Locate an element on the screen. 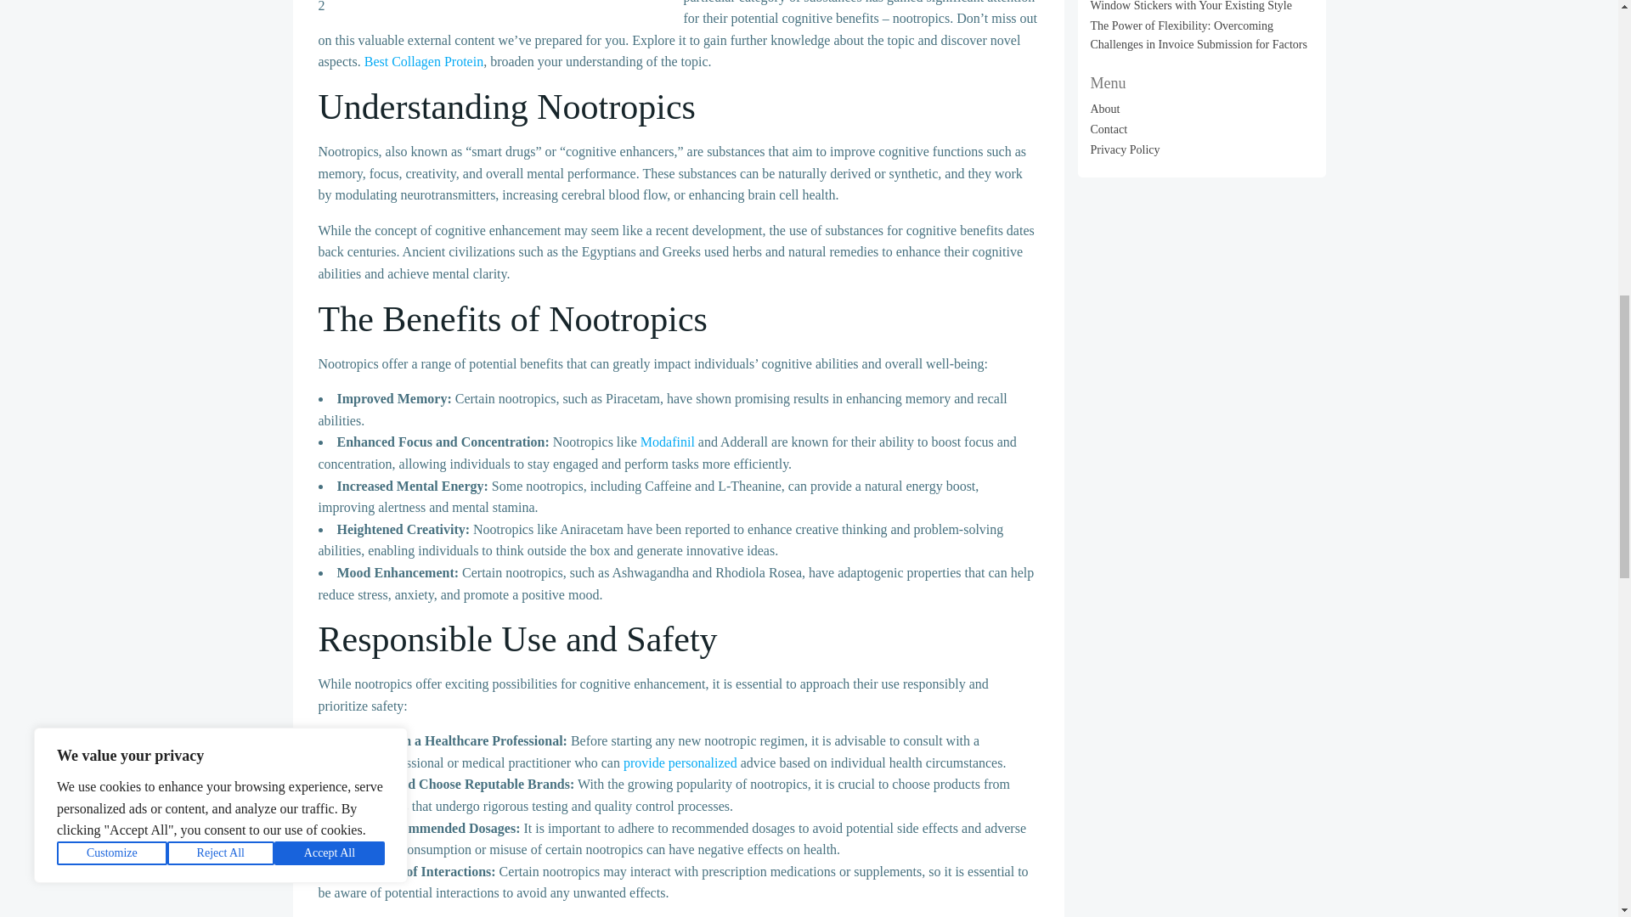  Best Collagen Protein is located at coordinates (423, 61).